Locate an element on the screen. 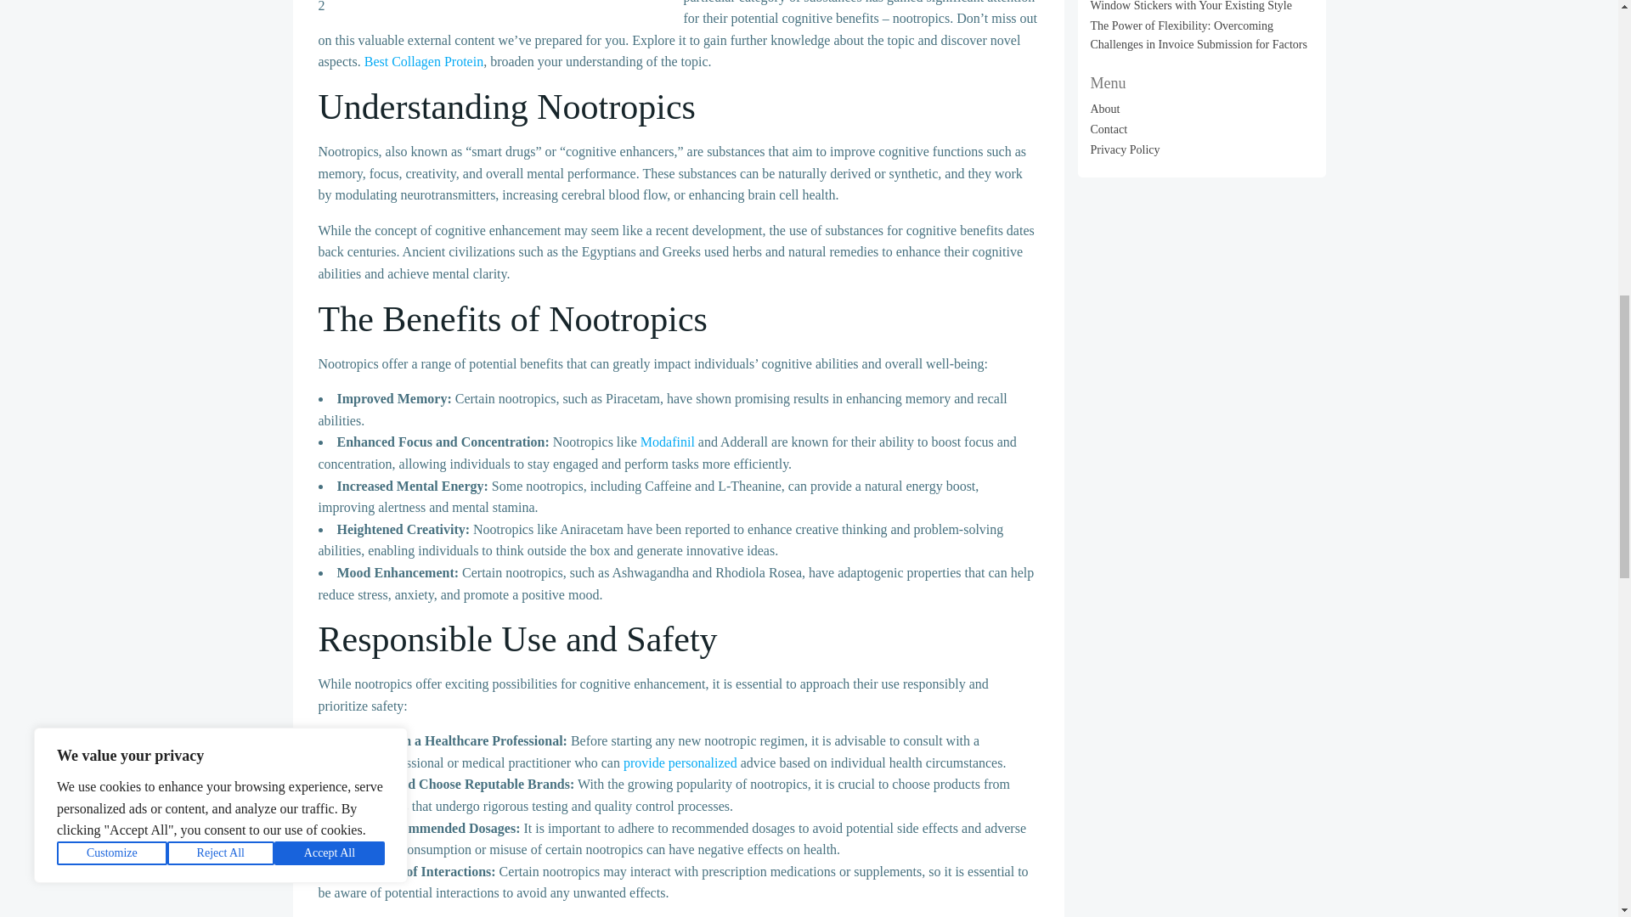  Best Collagen Protein is located at coordinates (423, 61).